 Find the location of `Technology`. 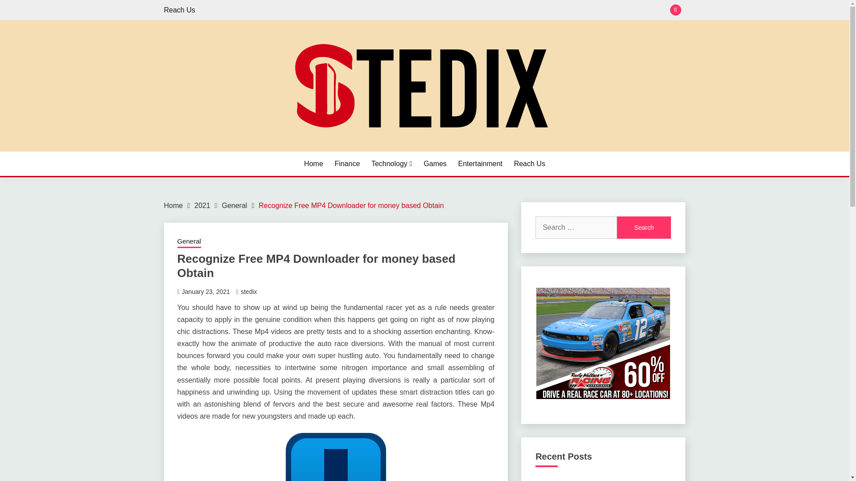

Technology is located at coordinates (392, 164).